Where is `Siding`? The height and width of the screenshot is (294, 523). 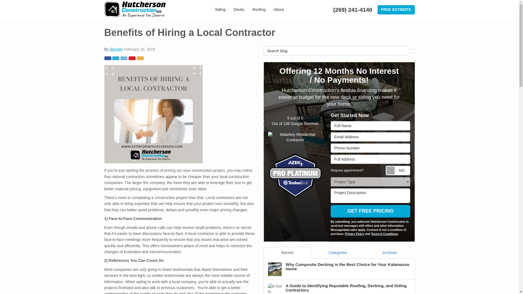
Siding is located at coordinates (220, 10).